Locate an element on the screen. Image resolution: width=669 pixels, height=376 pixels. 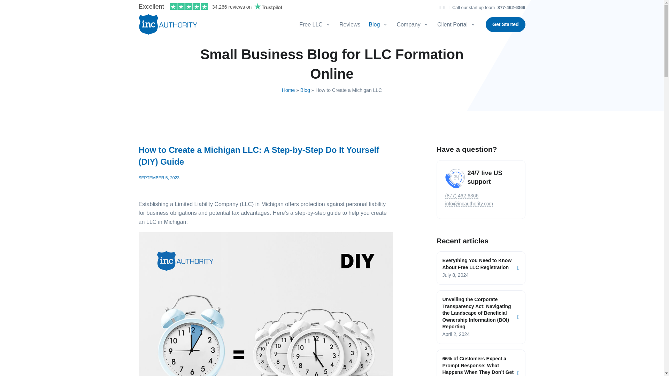
Home is located at coordinates (288, 90).